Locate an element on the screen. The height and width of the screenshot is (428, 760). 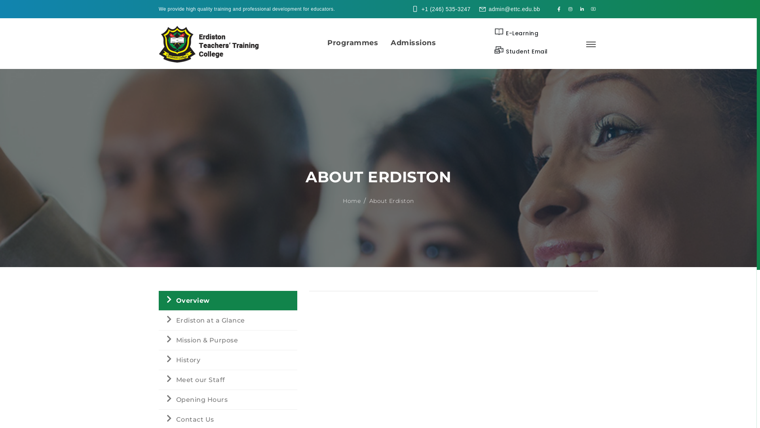
History is located at coordinates (228, 360).